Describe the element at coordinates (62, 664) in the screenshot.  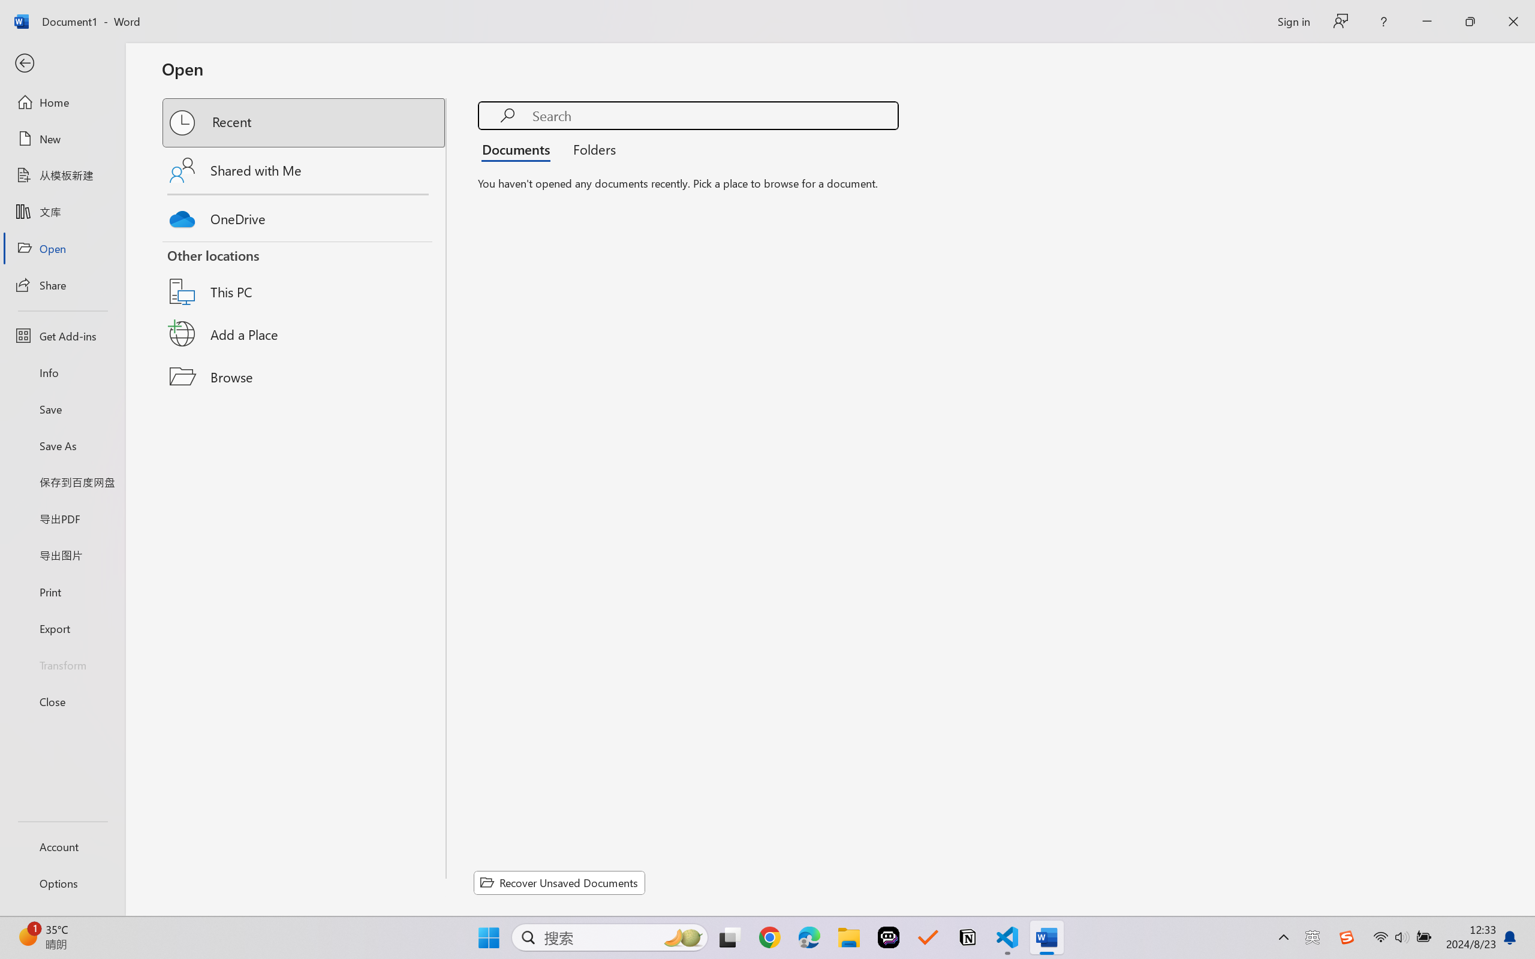
I see `Transform` at that location.